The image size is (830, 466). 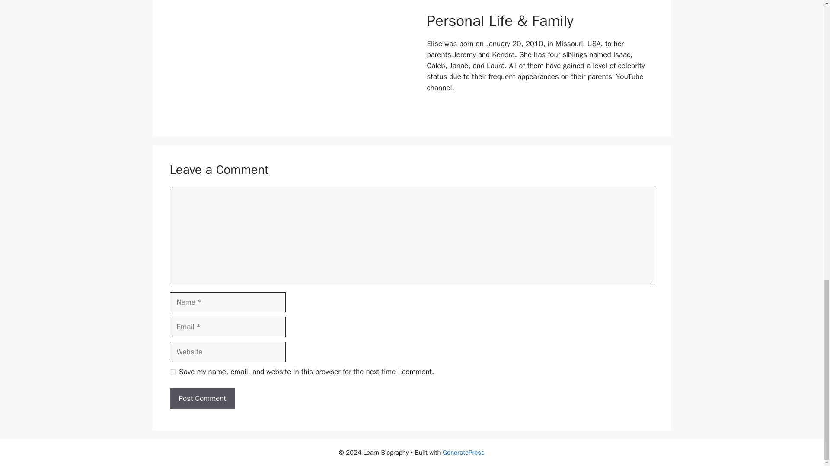 What do you see at coordinates (463, 453) in the screenshot?
I see `GeneratePress` at bounding box center [463, 453].